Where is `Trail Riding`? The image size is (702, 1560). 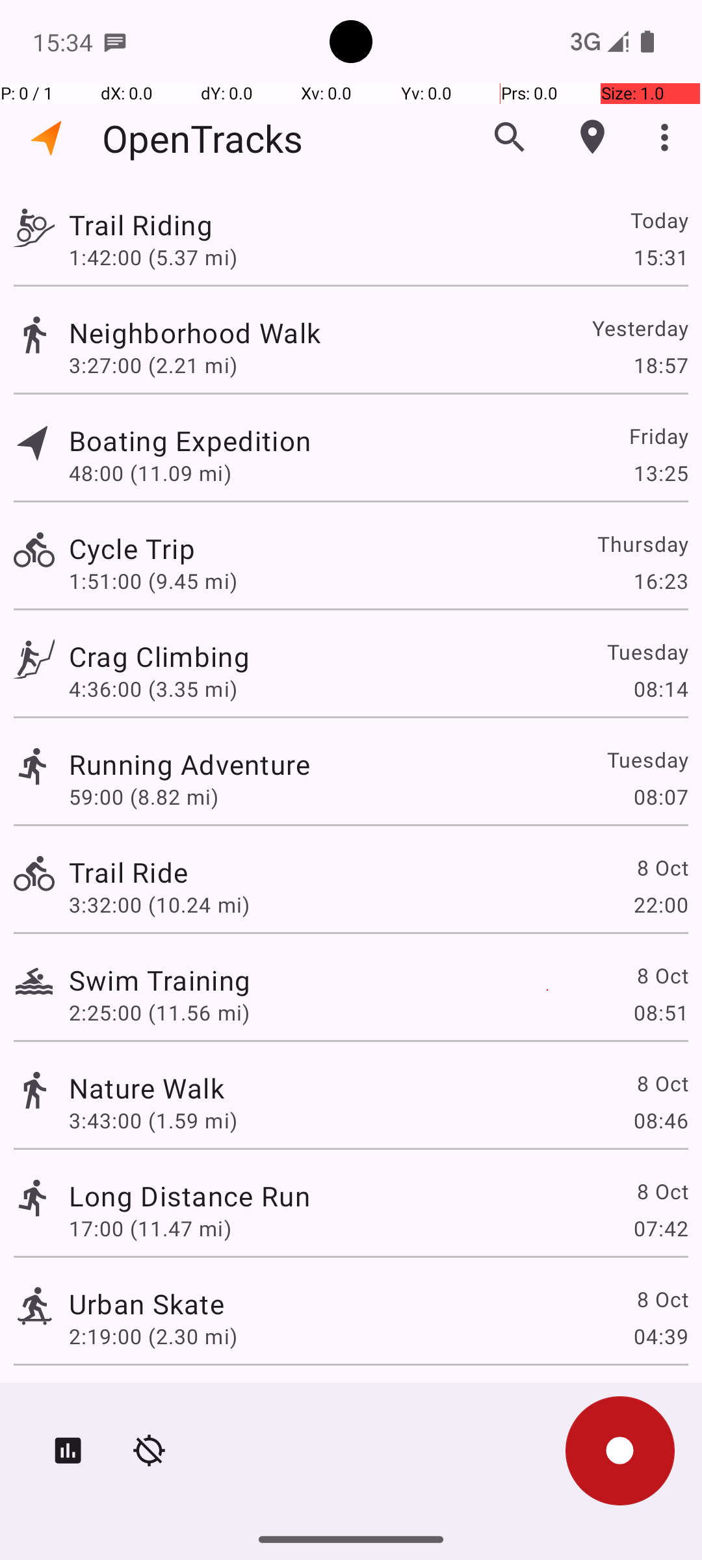 Trail Riding is located at coordinates (140, 225).